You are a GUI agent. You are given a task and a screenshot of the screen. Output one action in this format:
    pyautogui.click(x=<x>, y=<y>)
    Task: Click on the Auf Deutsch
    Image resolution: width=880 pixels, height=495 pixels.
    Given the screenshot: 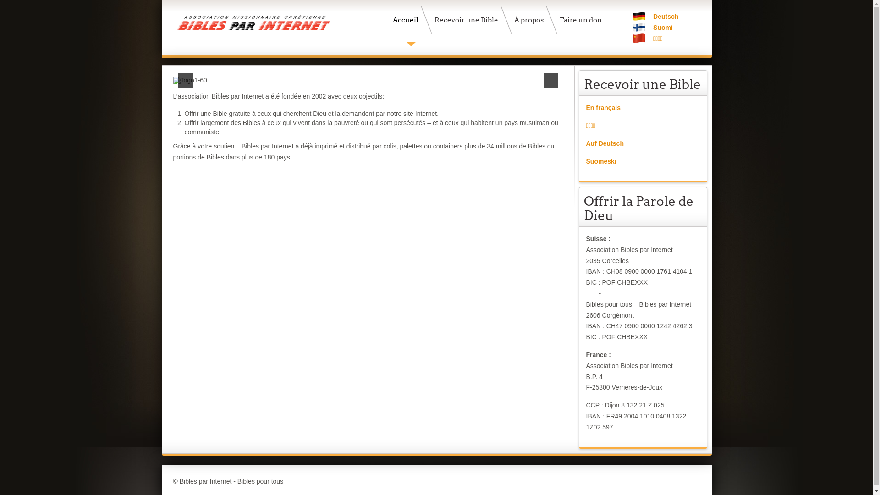 What is the action you would take?
    pyautogui.click(x=605, y=143)
    